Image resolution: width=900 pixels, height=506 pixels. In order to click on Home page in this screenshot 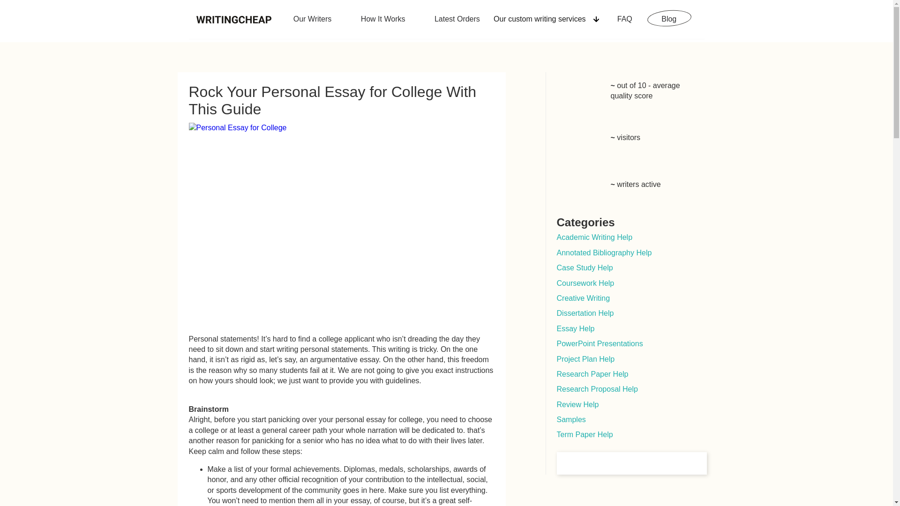, I will do `click(233, 19)`.